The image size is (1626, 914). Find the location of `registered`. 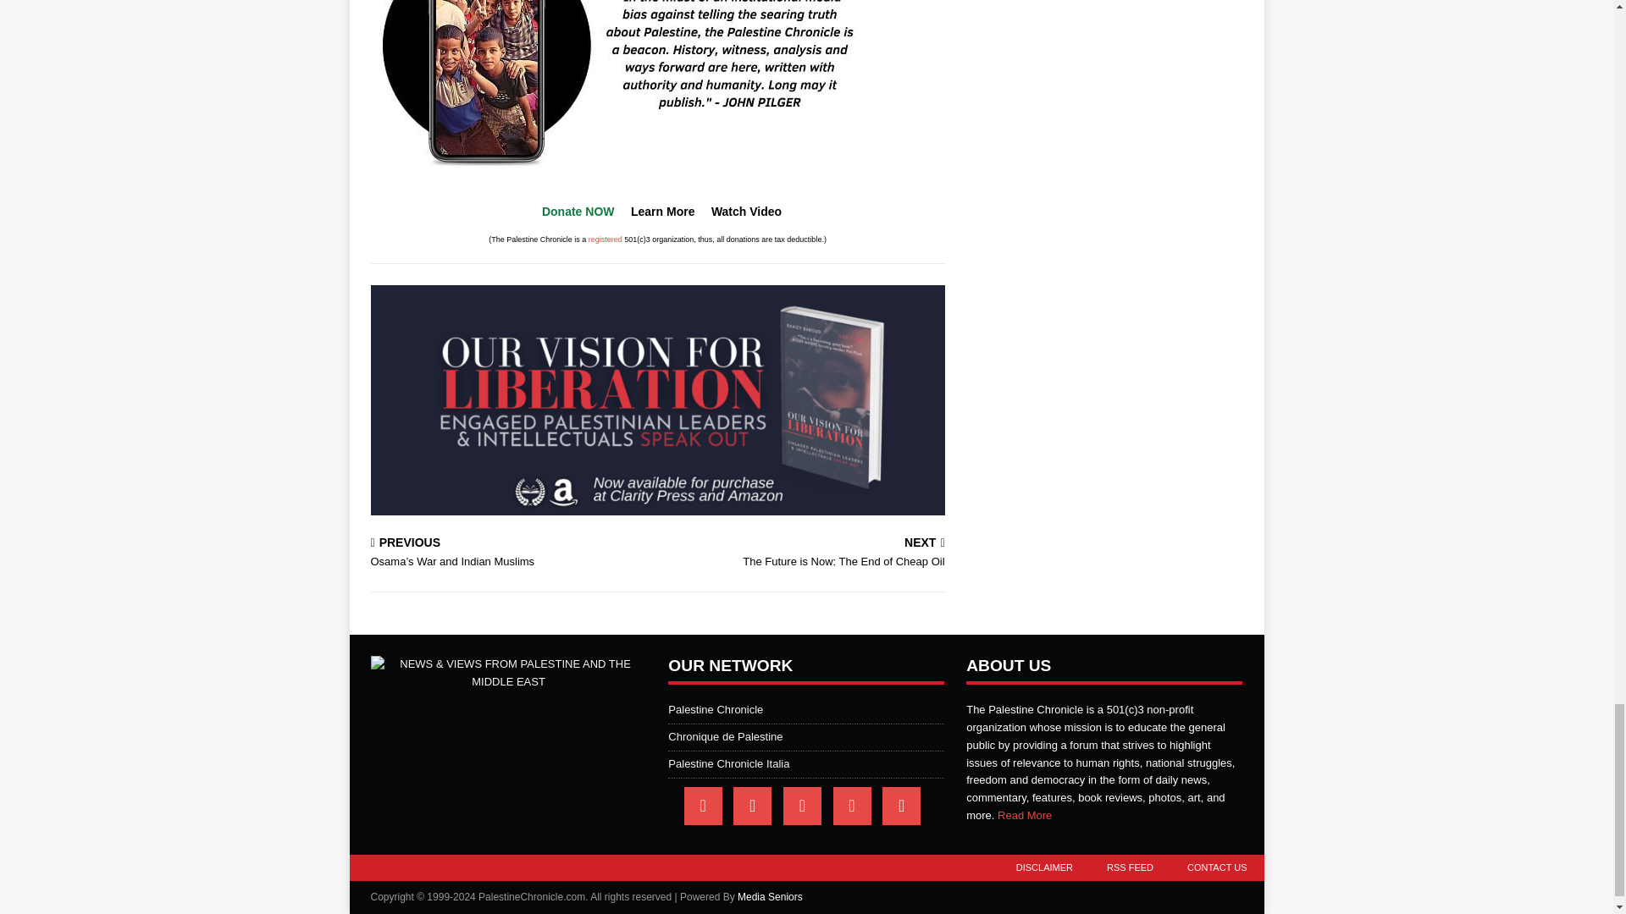

registered is located at coordinates (606, 239).